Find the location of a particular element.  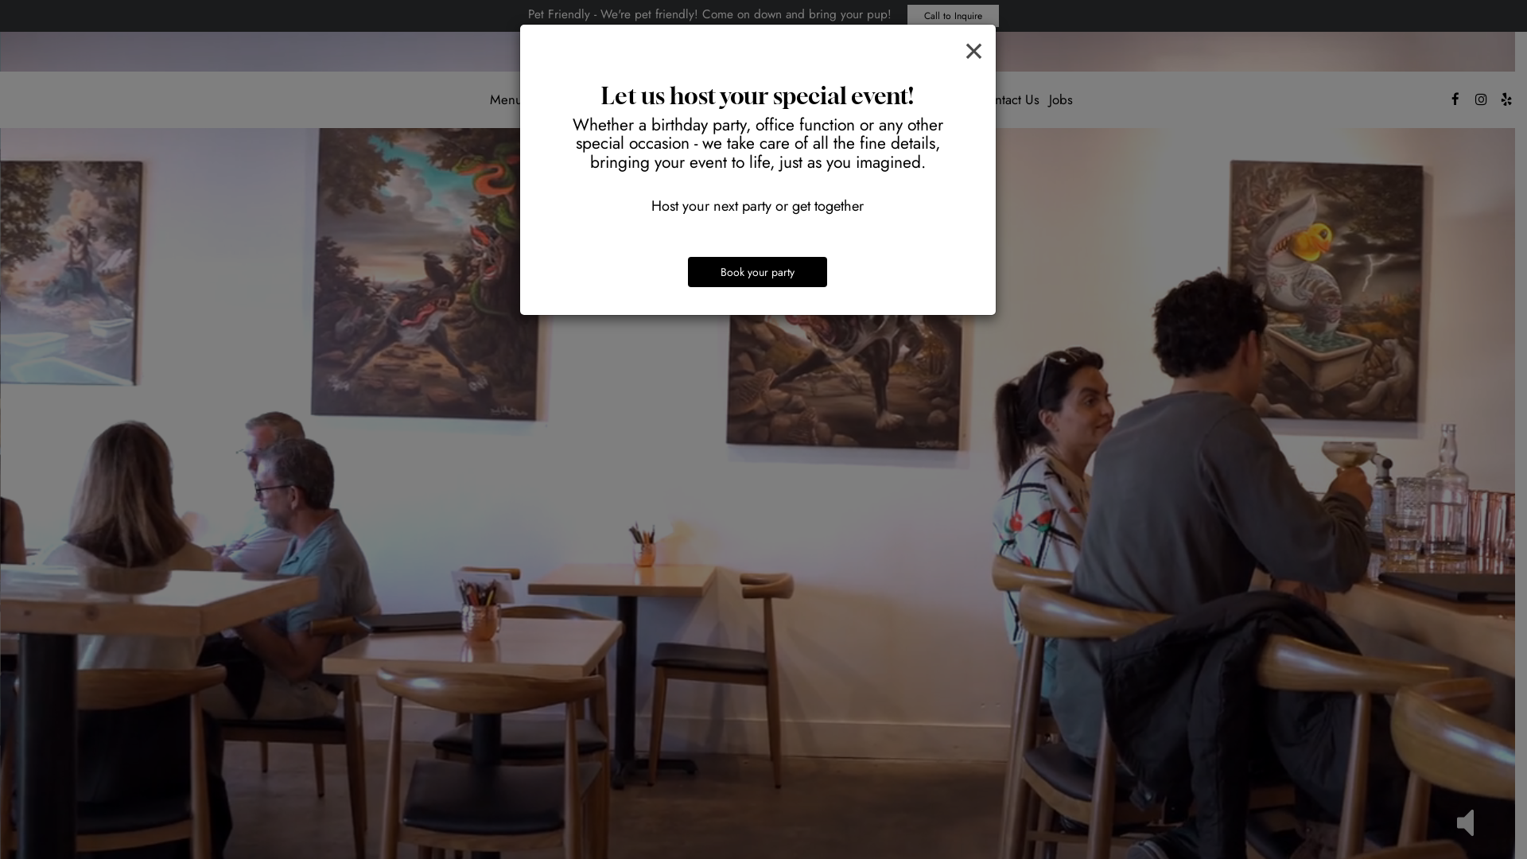

Contact Us is located at coordinates (1008, 99).